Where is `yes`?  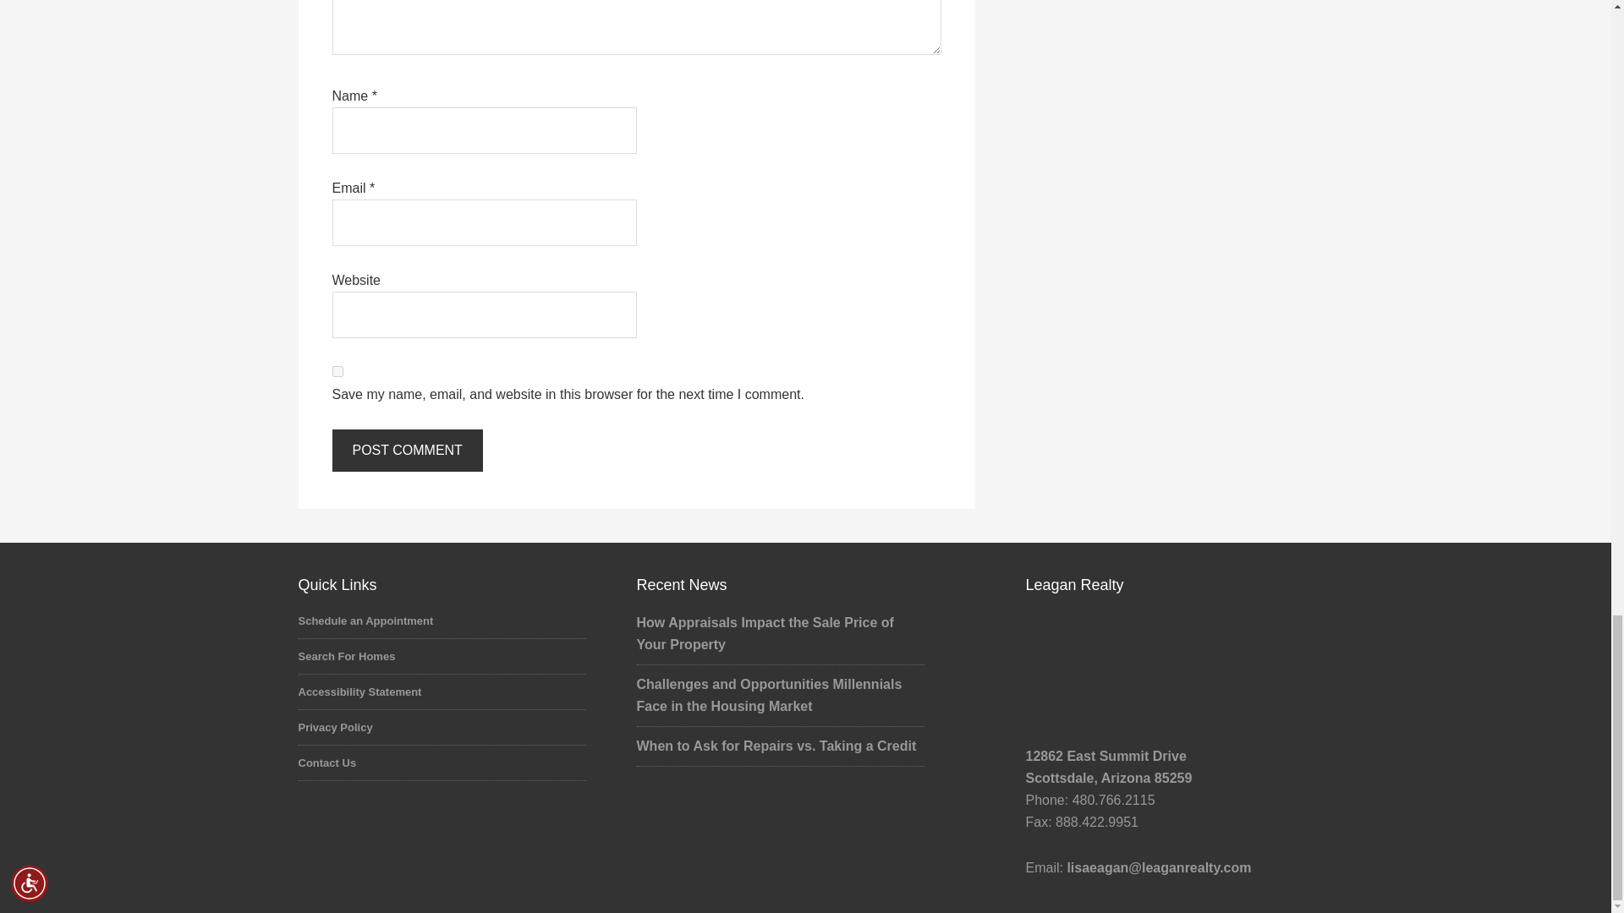
yes is located at coordinates (337, 372).